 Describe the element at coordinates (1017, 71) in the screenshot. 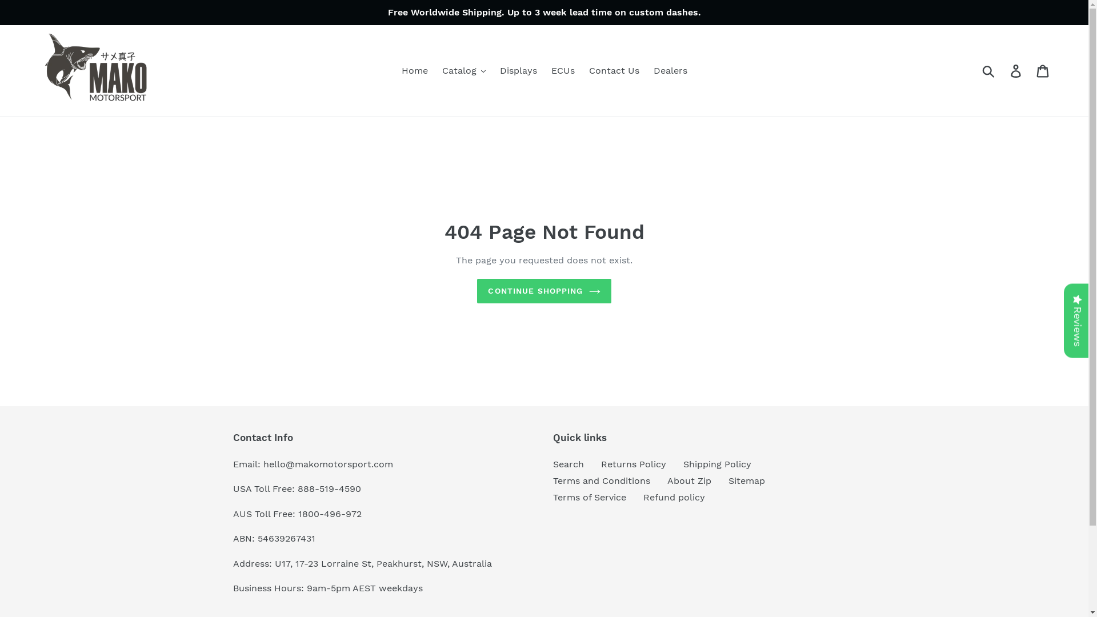

I see `Log in` at that location.